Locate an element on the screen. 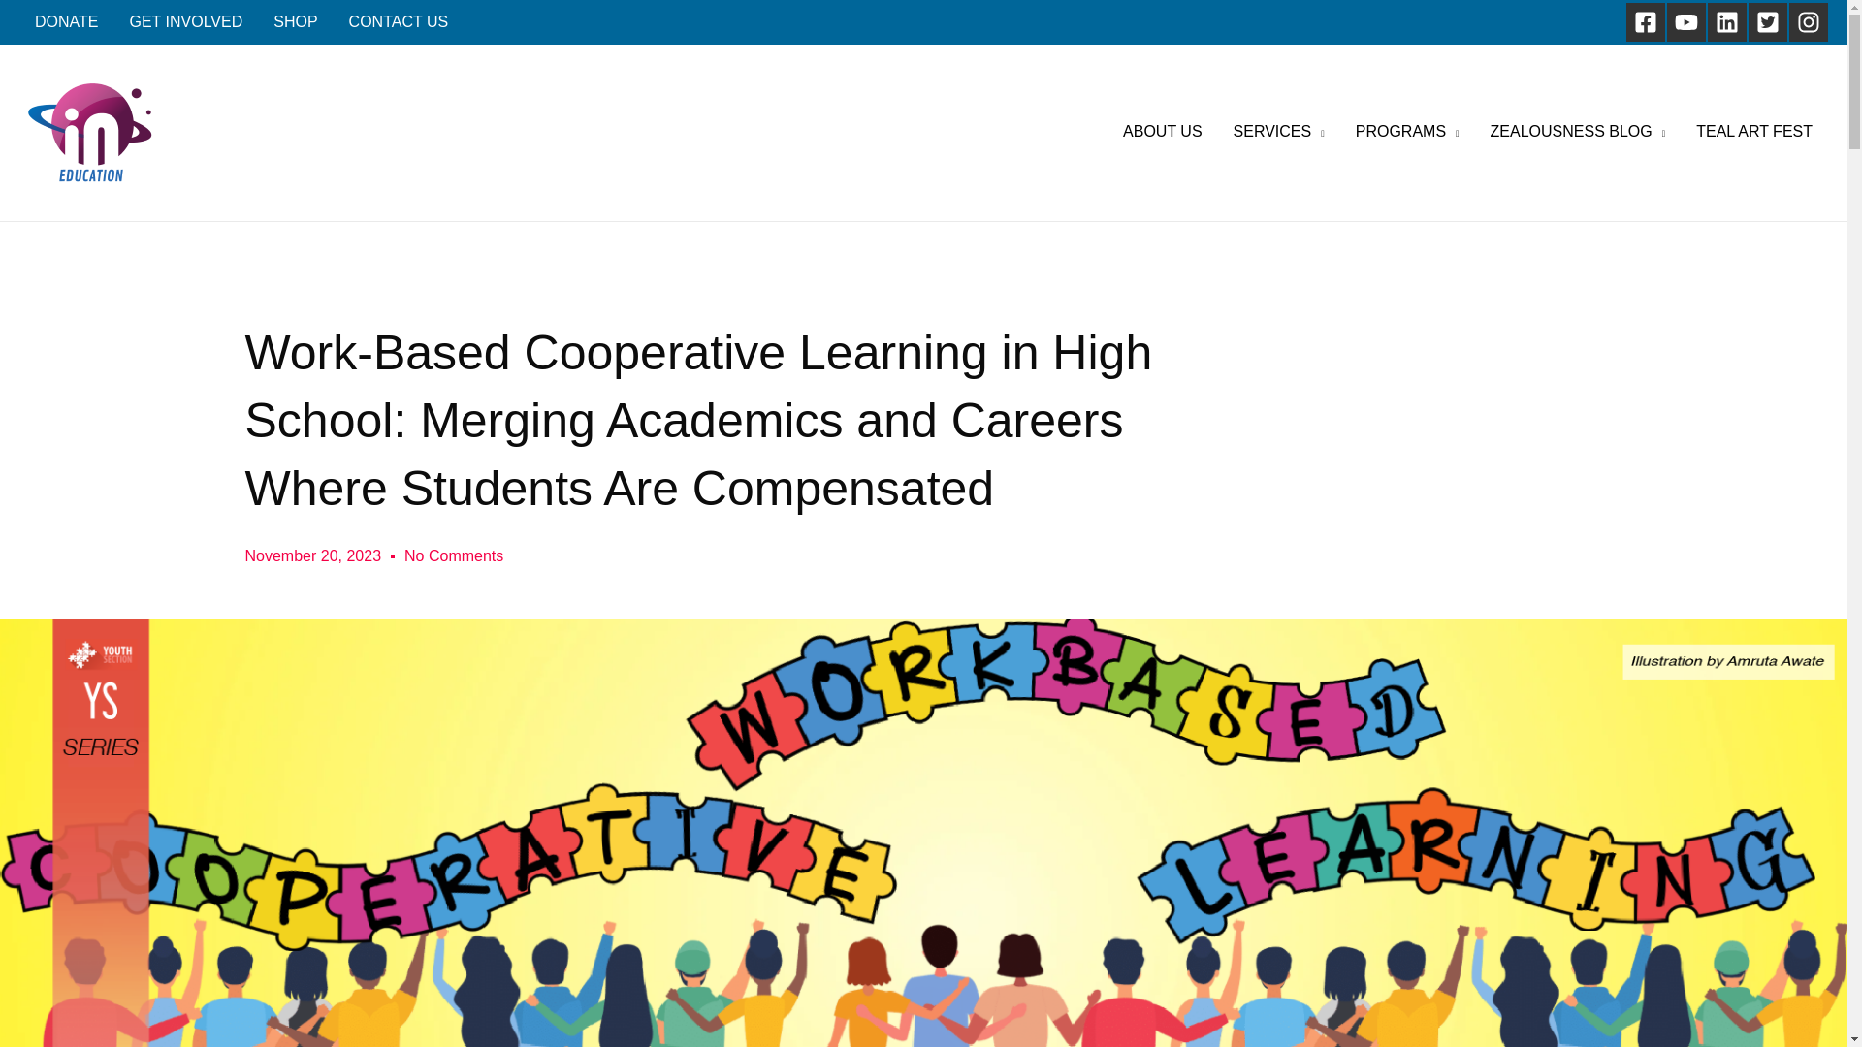  ABOUT US is located at coordinates (1162, 132).